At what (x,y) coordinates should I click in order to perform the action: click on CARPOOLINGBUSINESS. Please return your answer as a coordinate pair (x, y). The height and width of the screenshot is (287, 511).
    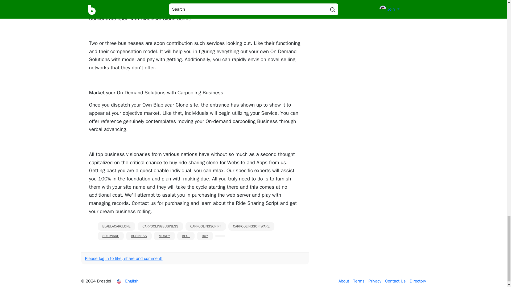
    Looking at the image, I should click on (160, 226).